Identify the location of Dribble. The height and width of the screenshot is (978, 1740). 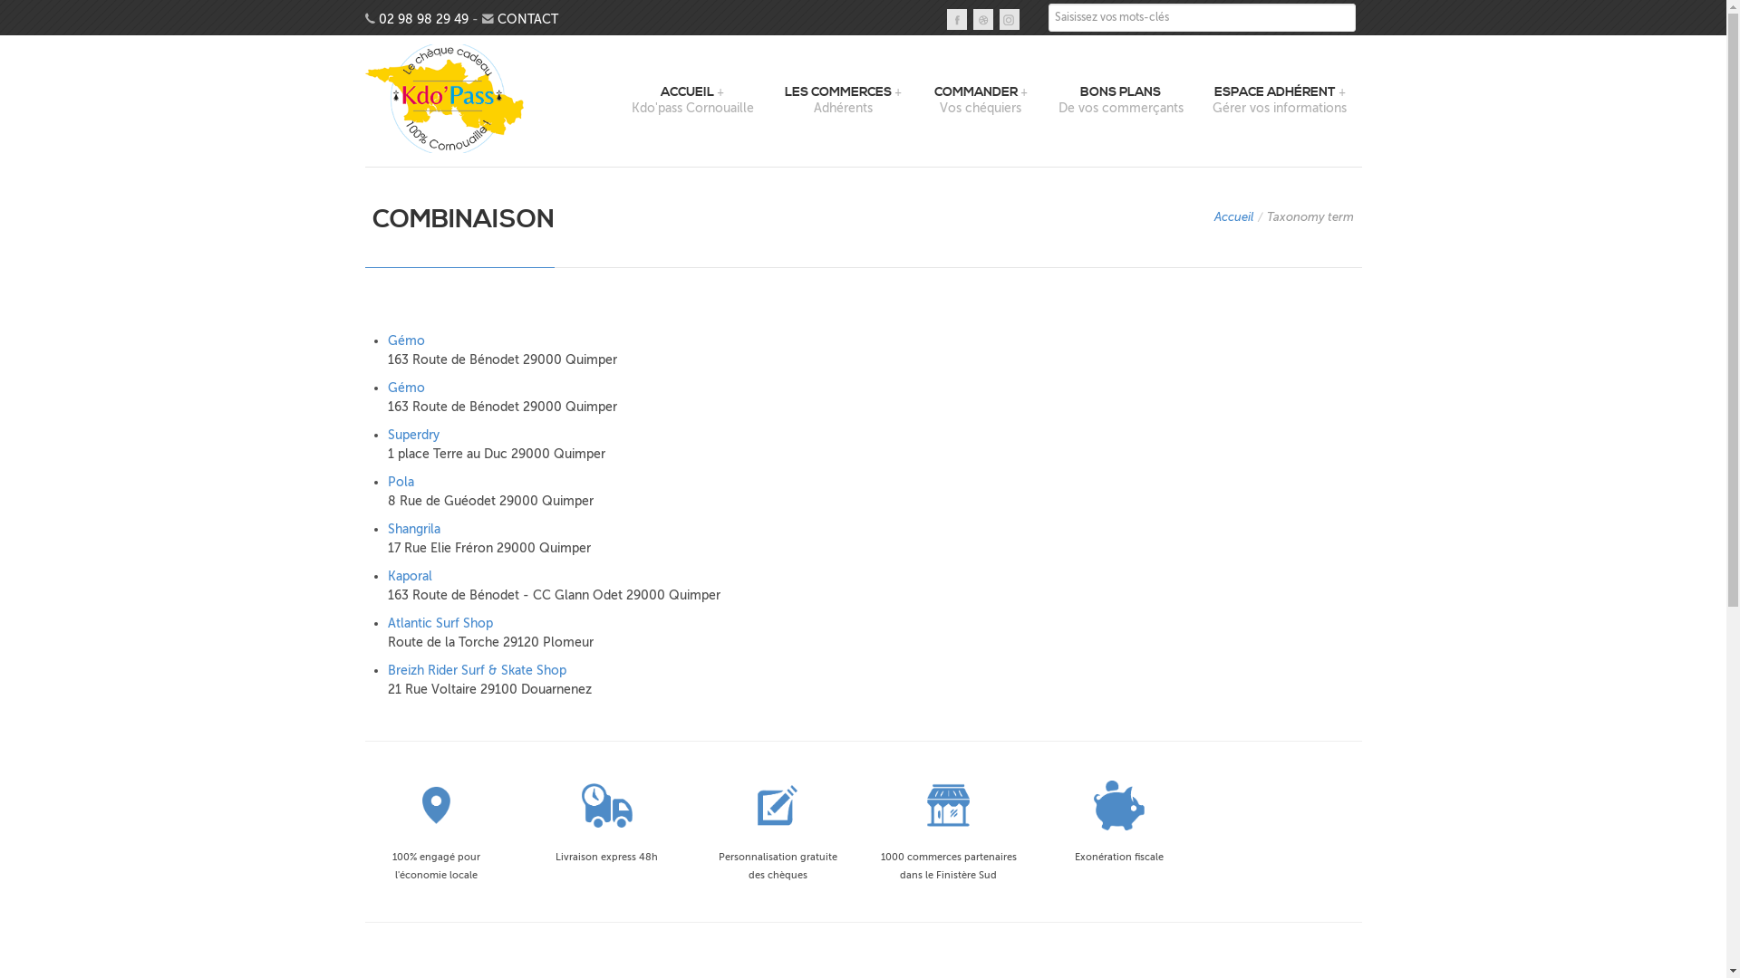
(983, 20).